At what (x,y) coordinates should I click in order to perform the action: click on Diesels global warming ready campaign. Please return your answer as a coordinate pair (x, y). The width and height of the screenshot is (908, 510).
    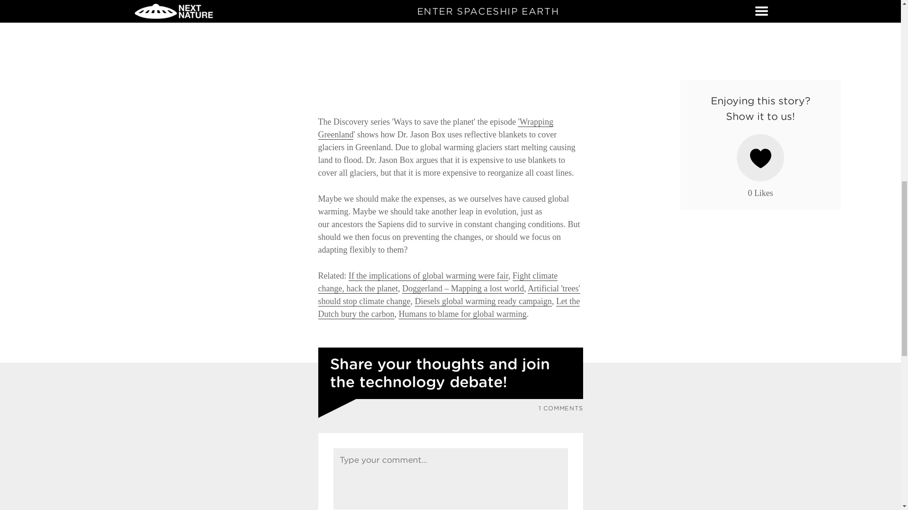
    Looking at the image, I should click on (483, 301).